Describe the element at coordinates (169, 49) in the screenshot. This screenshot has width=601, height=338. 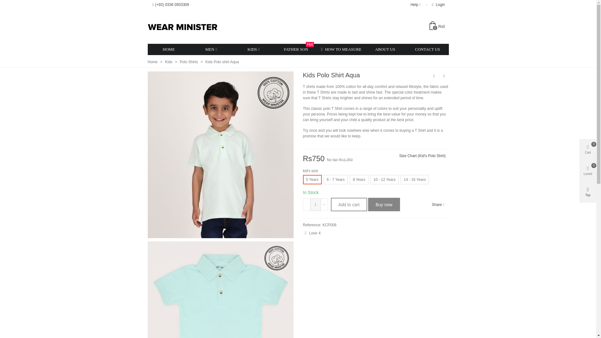
I see `HOME` at that location.